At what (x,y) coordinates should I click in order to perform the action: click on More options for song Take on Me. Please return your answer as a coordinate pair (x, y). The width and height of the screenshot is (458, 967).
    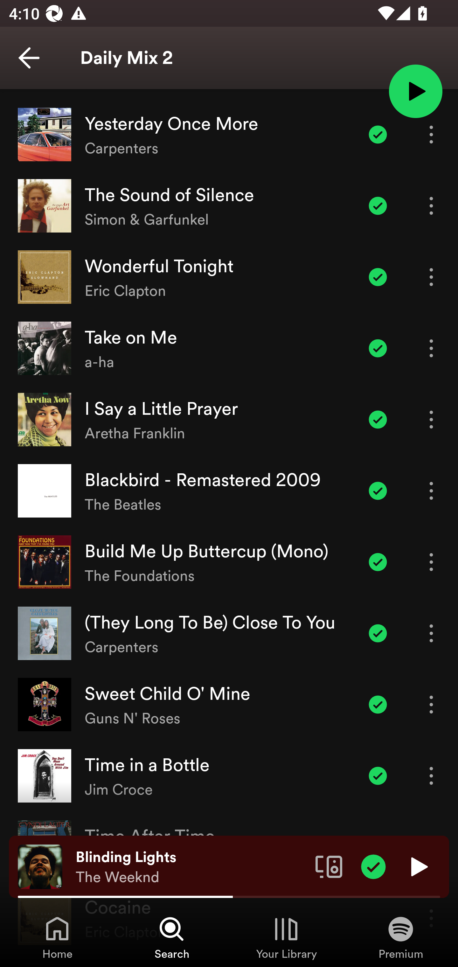
    Looking at the image, I should click on (431, 349).